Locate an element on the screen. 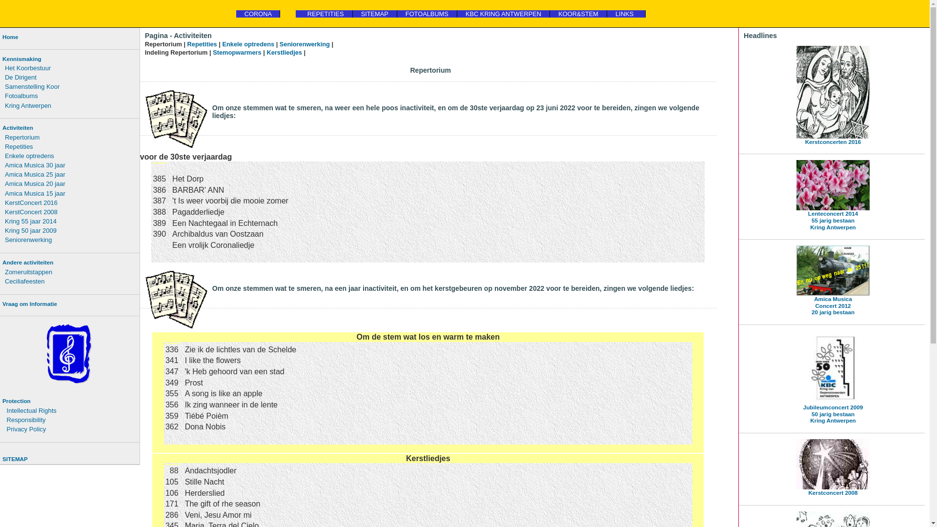 The width and height of the screenshot is (937, 527).   FOTOALBUMS   is located at coordinates (428, 14).